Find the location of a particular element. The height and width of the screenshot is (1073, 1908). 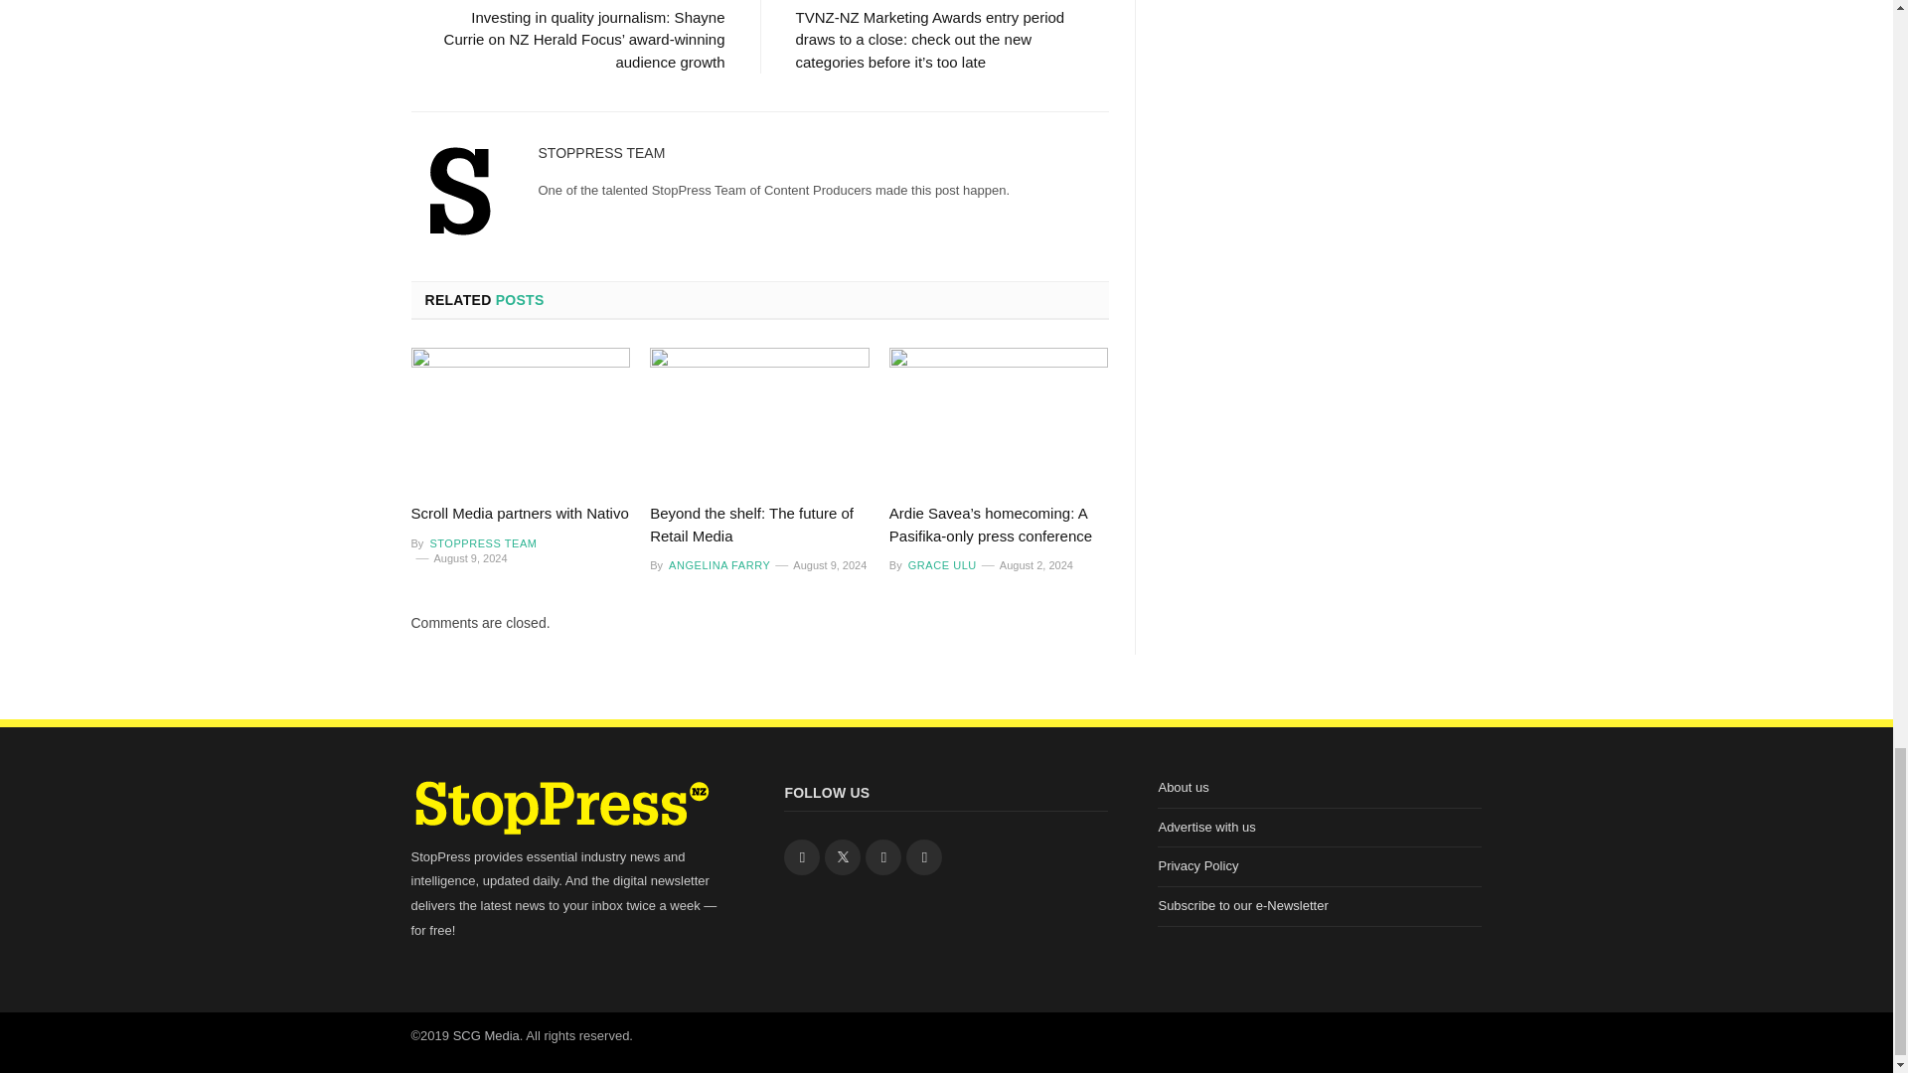

Posts by StopPress Team is located at coordinates (481, 542).